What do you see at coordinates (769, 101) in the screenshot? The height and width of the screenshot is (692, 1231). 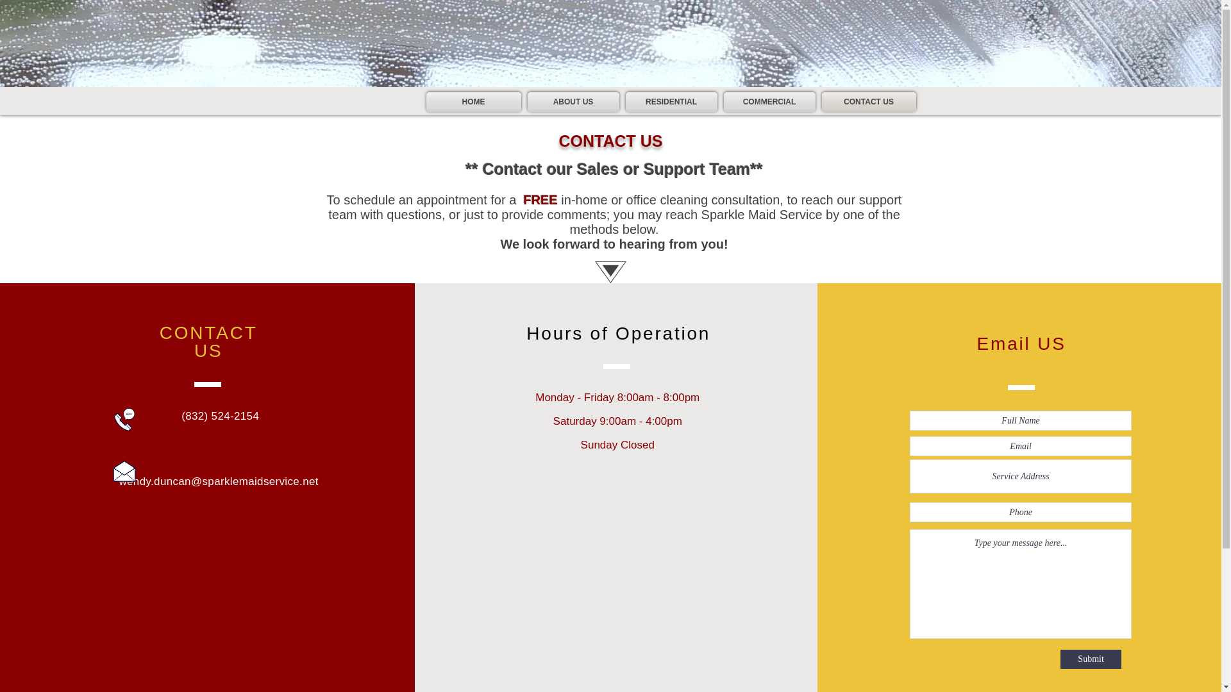 I see `COMMERCIAL` at bounding box center [769, 101].